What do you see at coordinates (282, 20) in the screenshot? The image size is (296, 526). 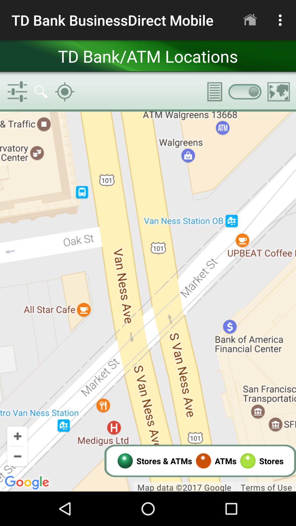 I see `select more option which is on the top right corner of the page` at bounding box center [282, 20].